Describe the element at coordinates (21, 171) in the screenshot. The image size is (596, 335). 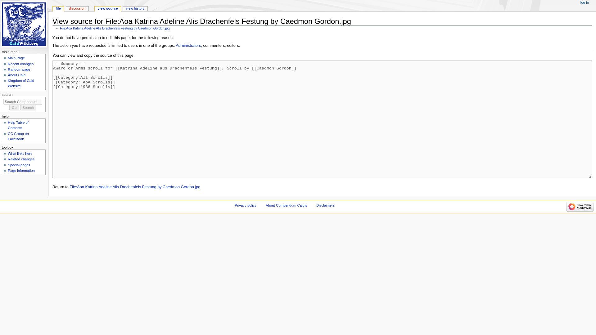
I see `Page information` at that location.